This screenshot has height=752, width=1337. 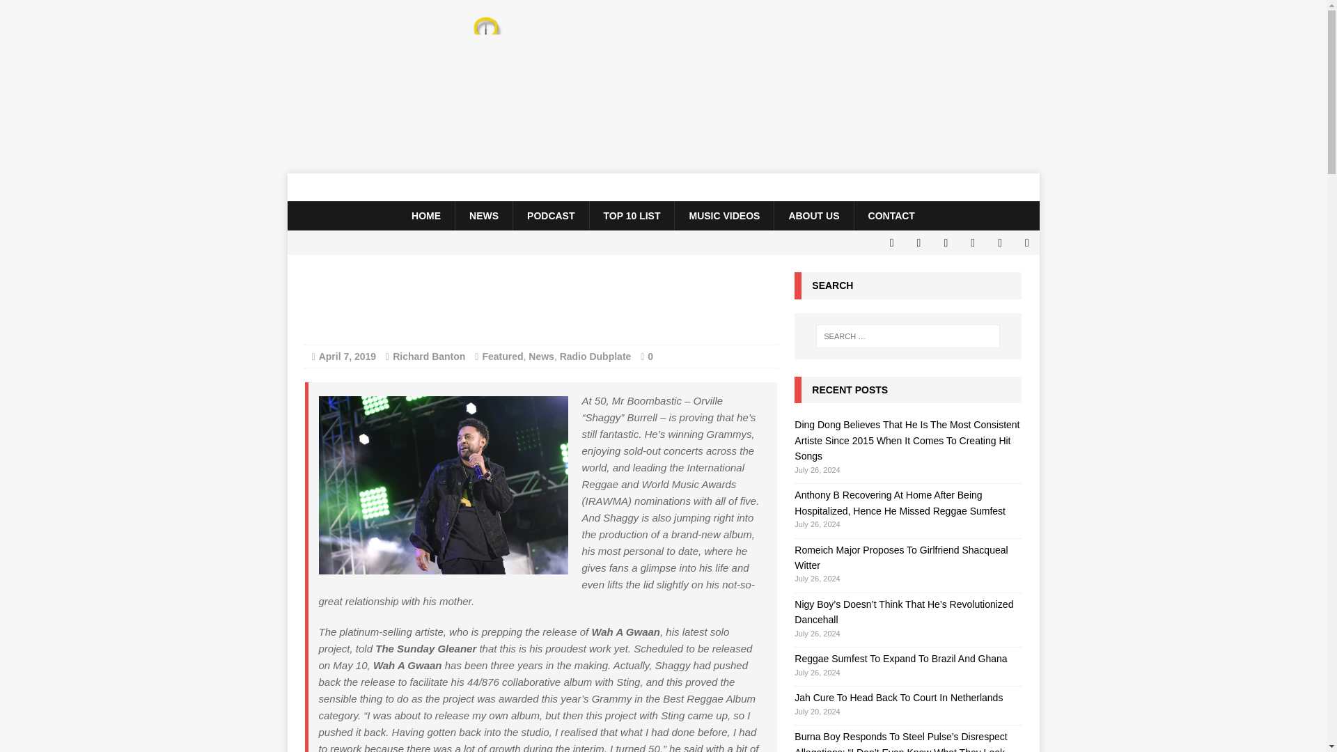 I want to click on April 7, 2019, so click(x=348, y=357).